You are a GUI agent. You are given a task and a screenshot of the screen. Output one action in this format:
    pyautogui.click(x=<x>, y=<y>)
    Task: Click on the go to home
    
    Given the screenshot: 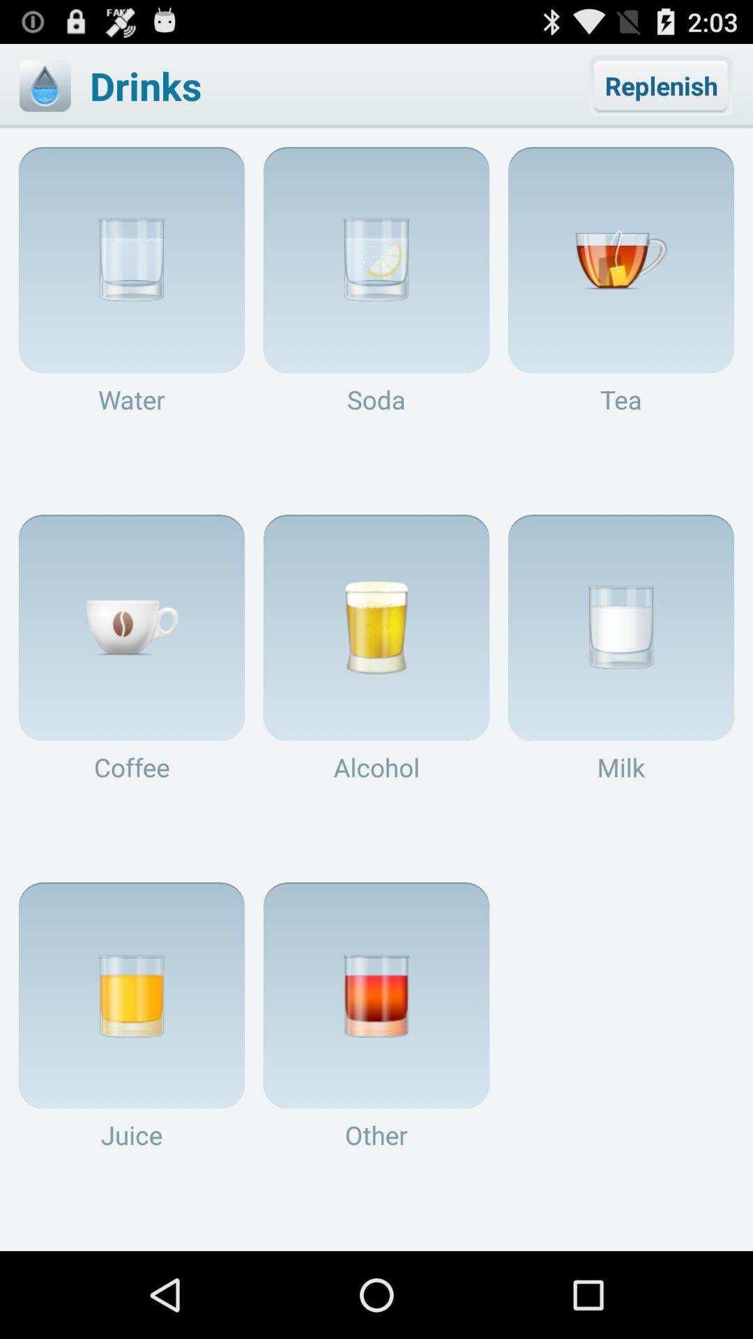 What is the action you would take?
    pyautogui.click(x=45, y=86)
    